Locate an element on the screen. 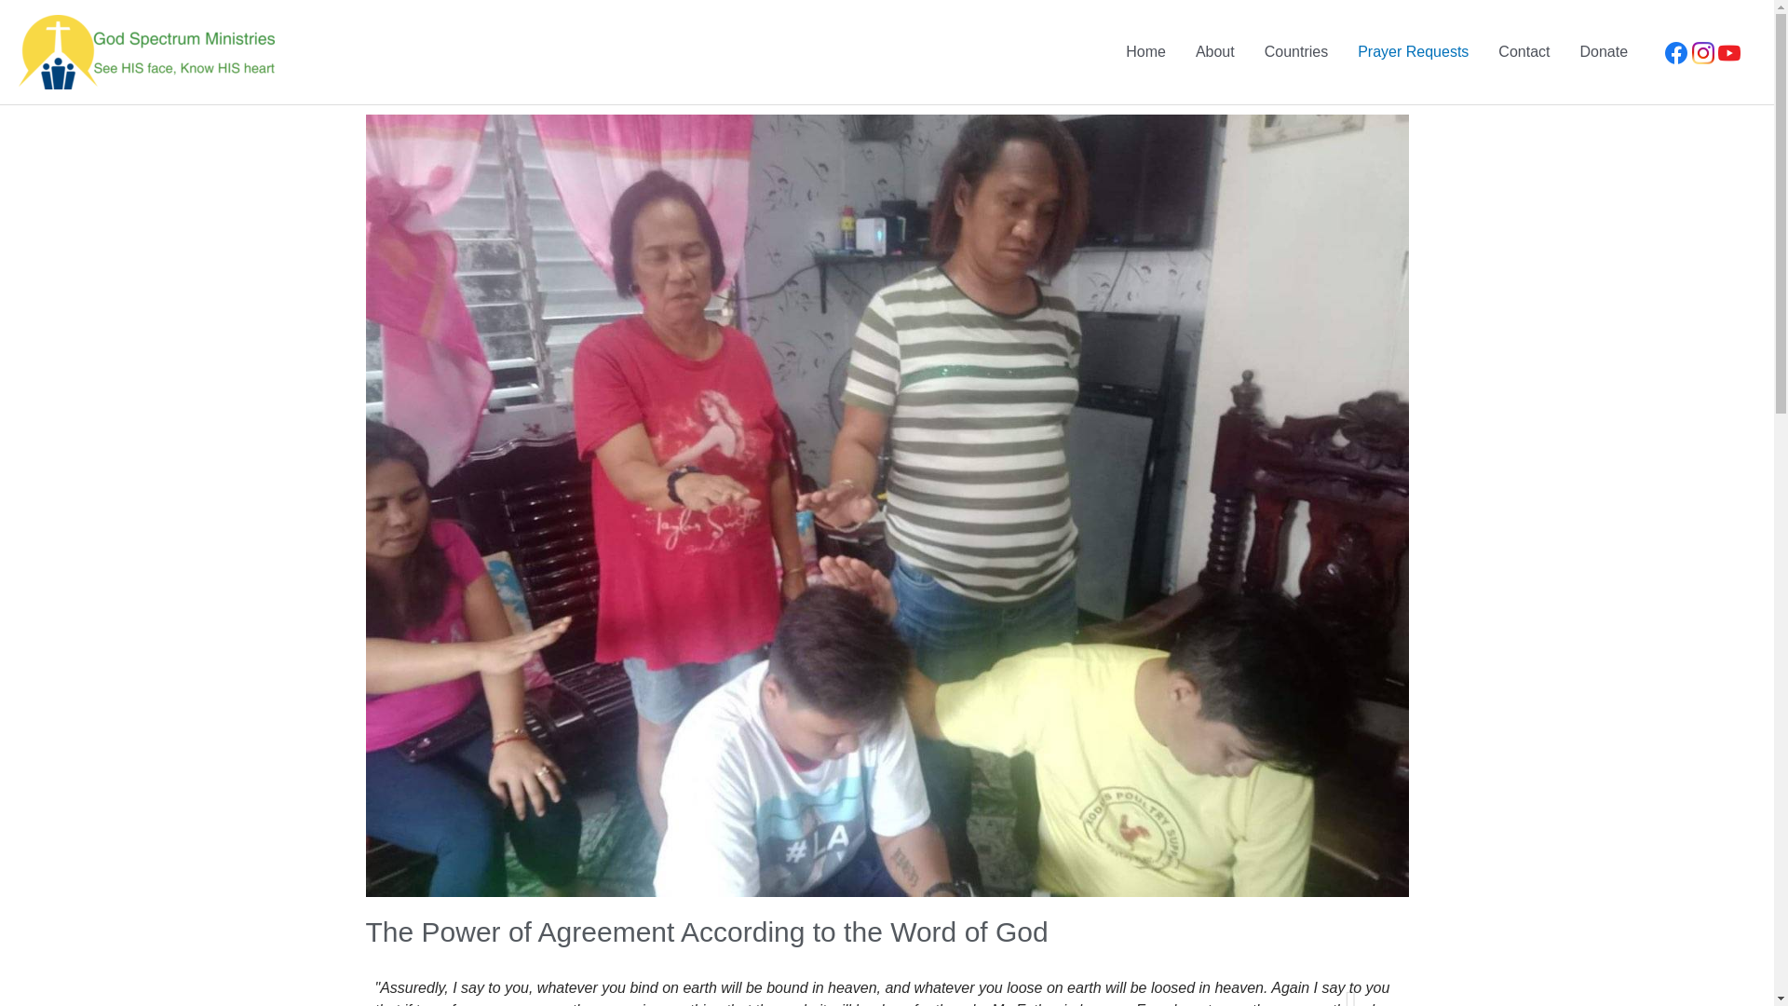  Prayer Requests is located at coordinates (1413, 52).